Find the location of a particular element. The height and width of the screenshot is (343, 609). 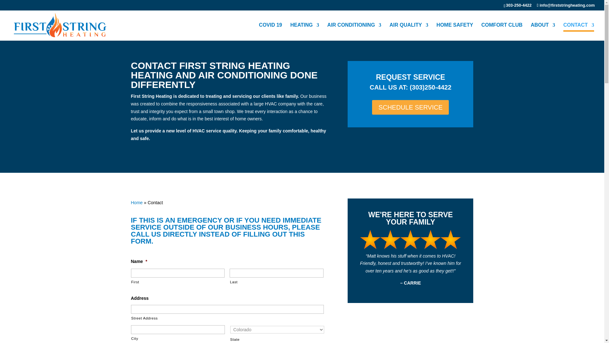

COMFORT CLUB is located at coordinates (502, 32).